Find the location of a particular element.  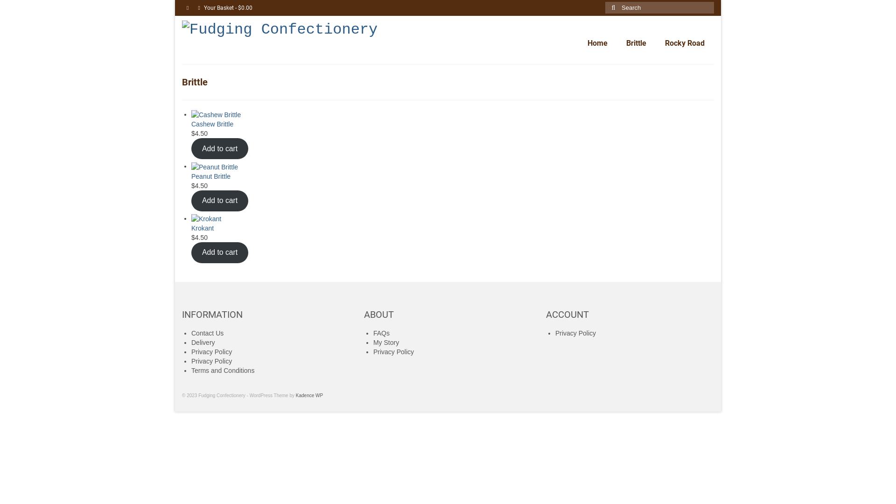

Privacy Policy is located at coordinates (212, 352).